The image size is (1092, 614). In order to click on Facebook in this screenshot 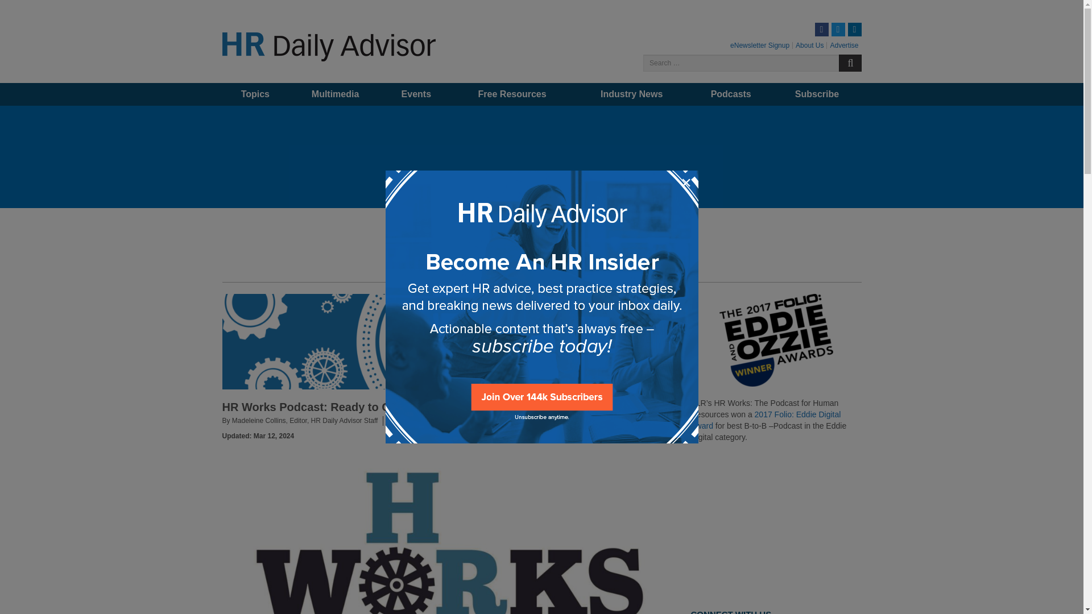, I will do `click(821, 29)`.